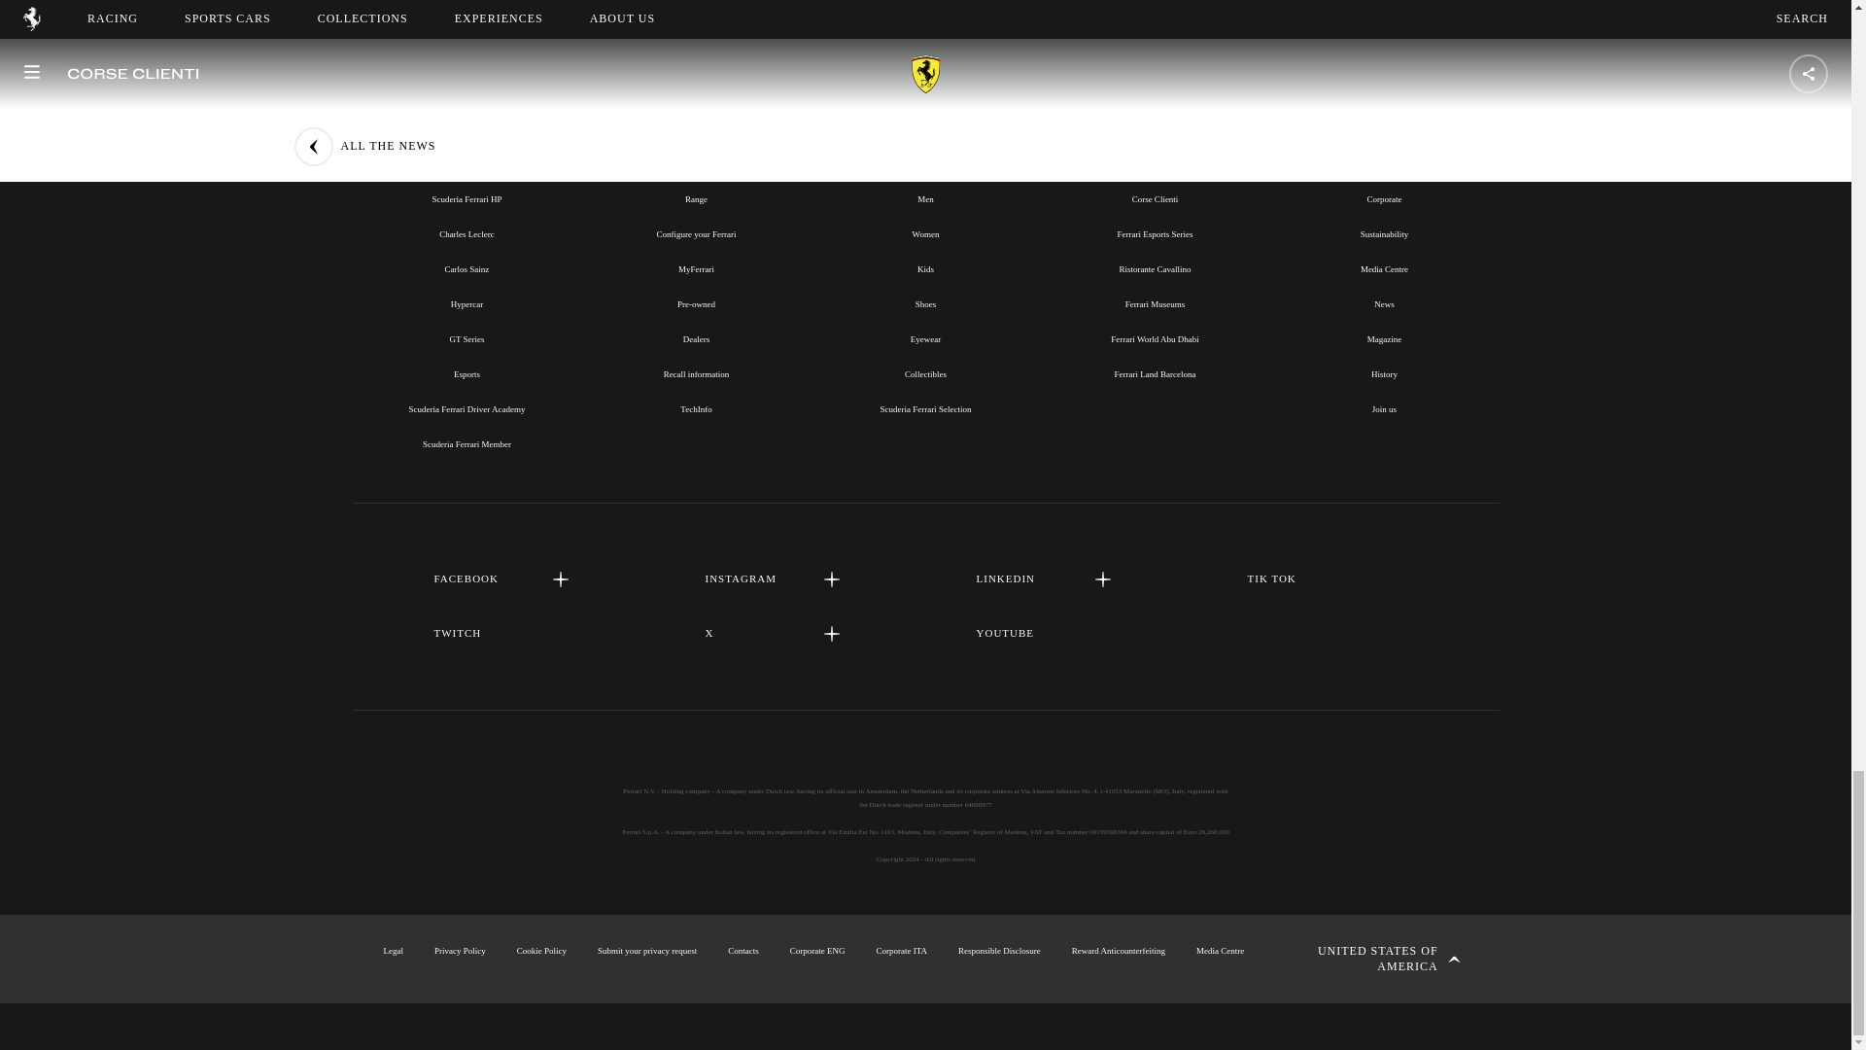 The image size is (1866, 1050). What do you see at coordinates (696, 268) in the screenshot?
I see `MyFerrari` at bounding box center [696, 268].